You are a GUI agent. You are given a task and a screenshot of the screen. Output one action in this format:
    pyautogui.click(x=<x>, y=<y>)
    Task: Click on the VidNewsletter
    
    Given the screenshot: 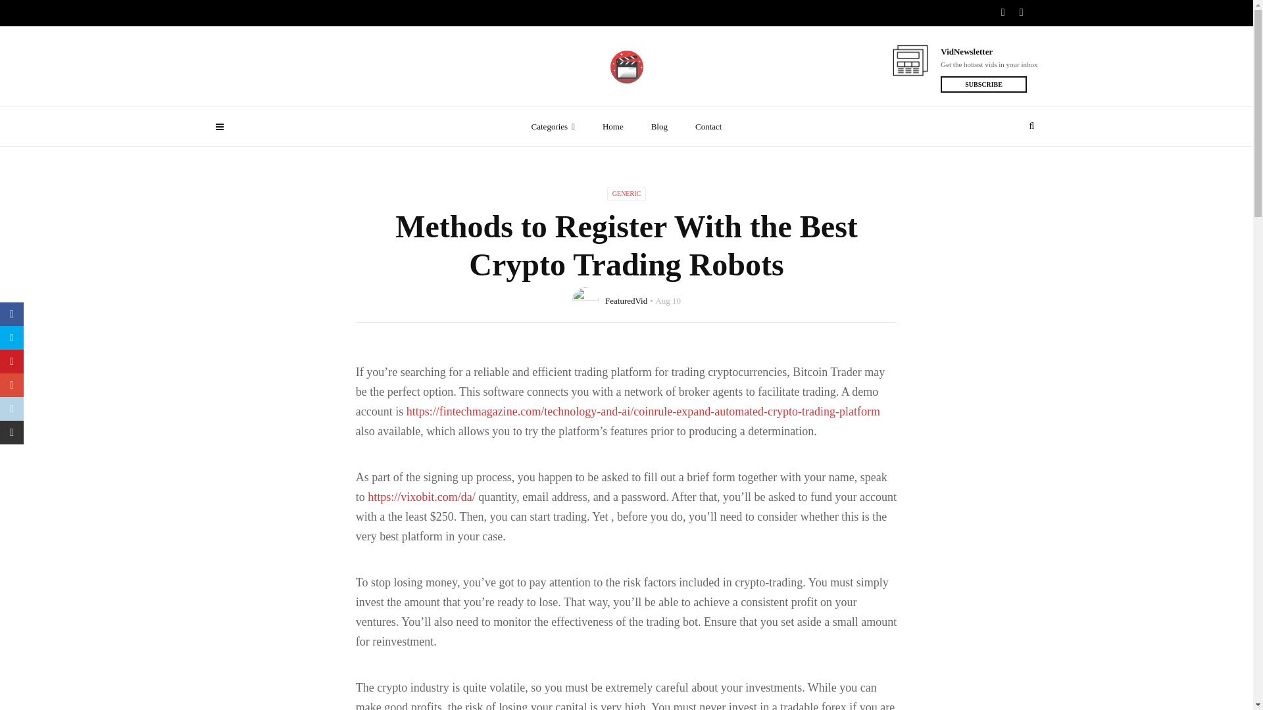 What is the action you would take?
    pyautogui.click(x=989, y=51)
    